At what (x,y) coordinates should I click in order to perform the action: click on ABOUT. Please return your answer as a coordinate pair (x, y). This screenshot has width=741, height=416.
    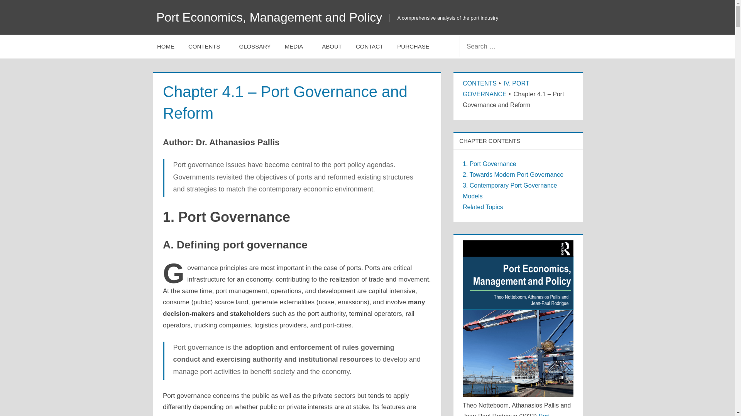
    Looking at the image, I should click on (332, 46).